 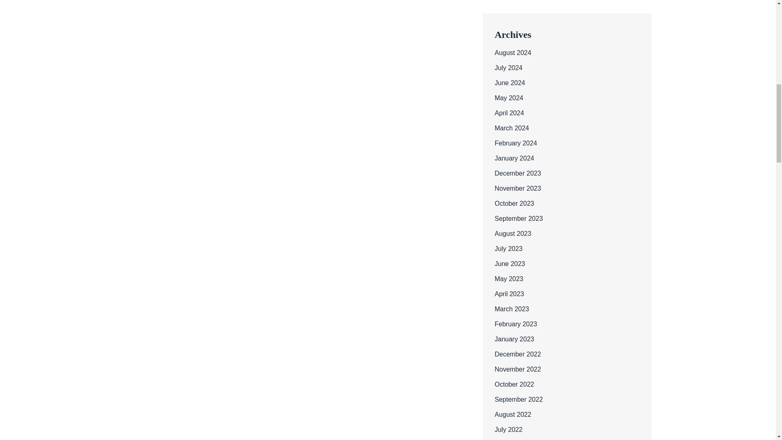 What do you see at coordinates (512, 309) in the screenshot?
I see `March 2023` at bounding box center [512, 309].